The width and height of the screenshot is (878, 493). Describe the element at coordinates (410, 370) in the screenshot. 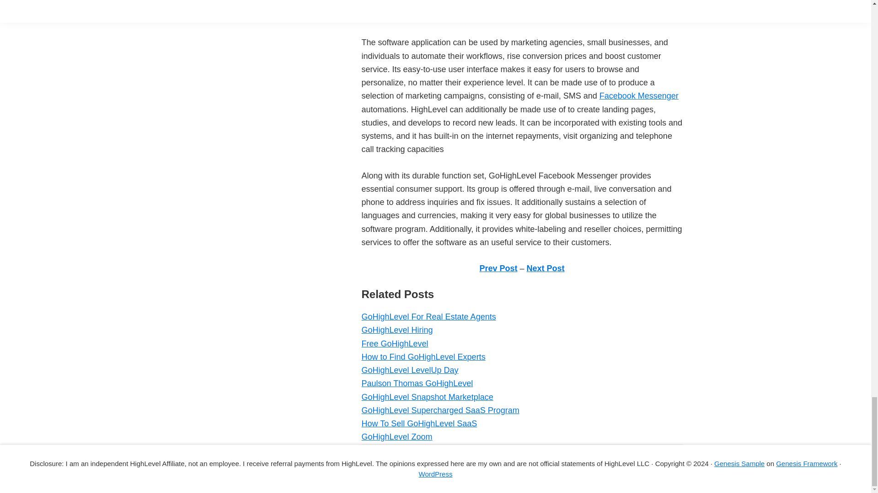

I see `GoHighLevel LevelUp Day` at that location.